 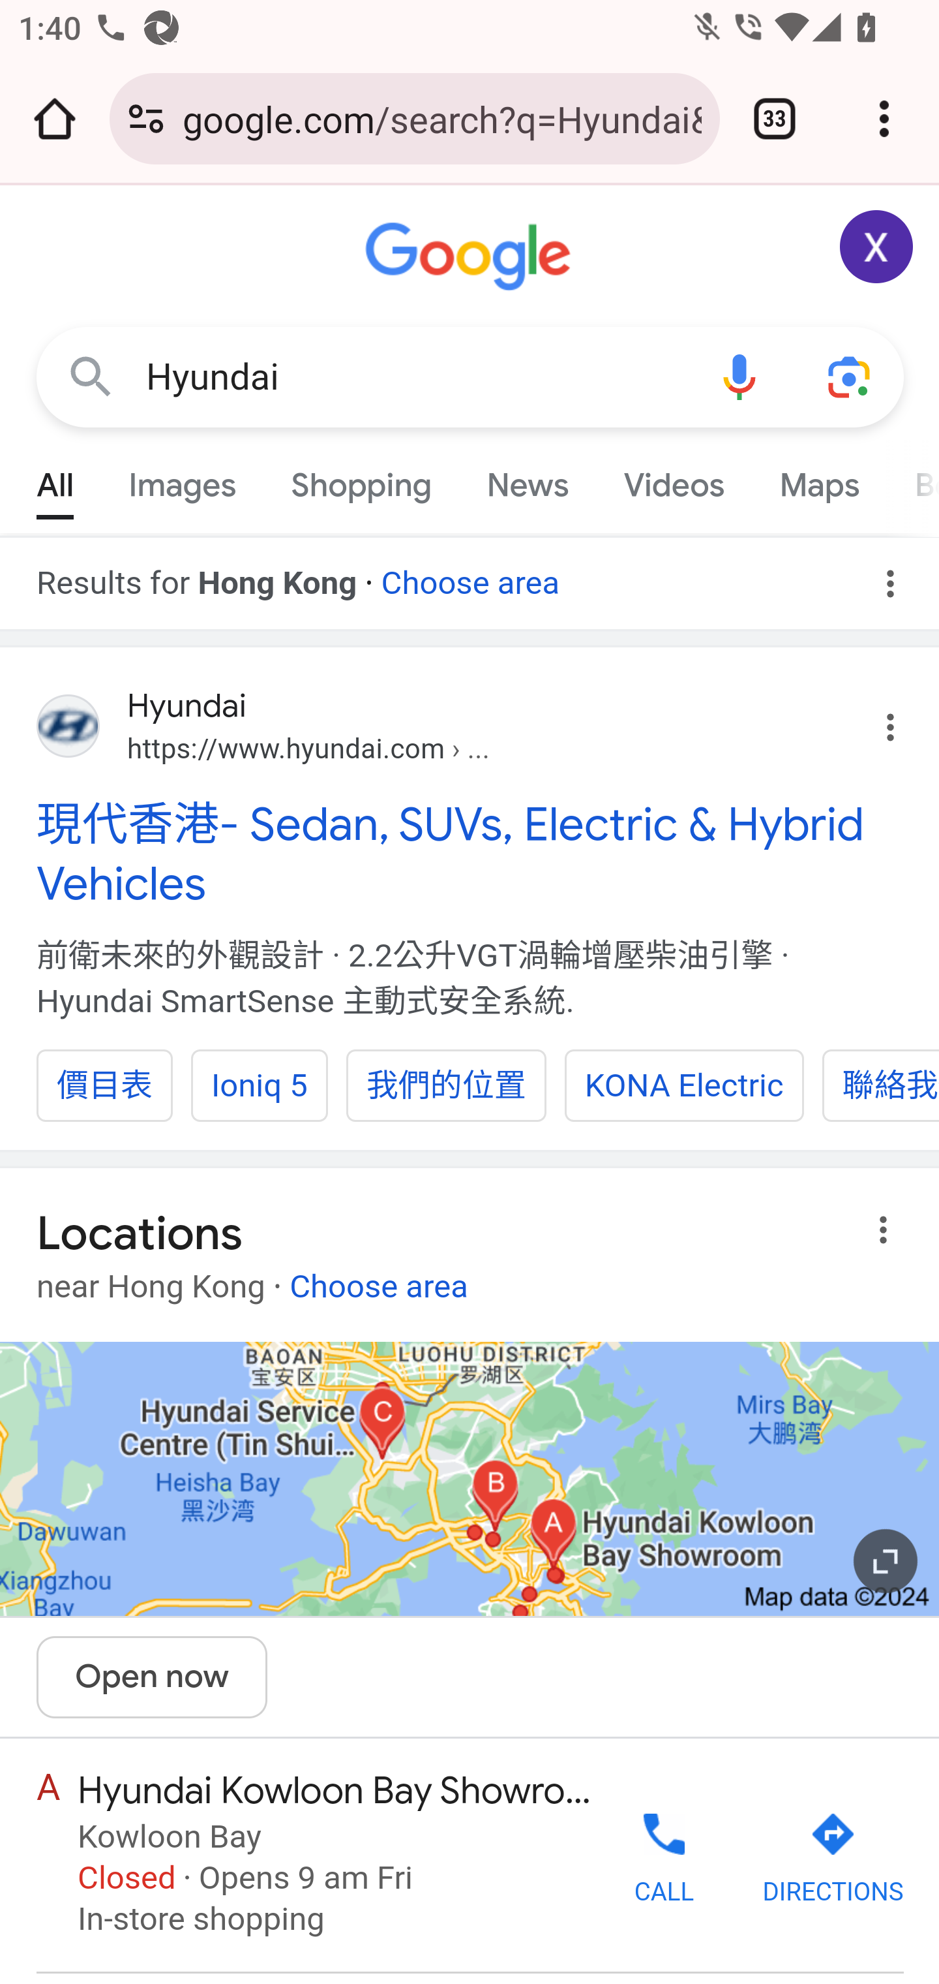 What do you see at coordinates (258, 1085) in the screenshot?
I see `Ioniq 5` at bounding box center [258, 1085].